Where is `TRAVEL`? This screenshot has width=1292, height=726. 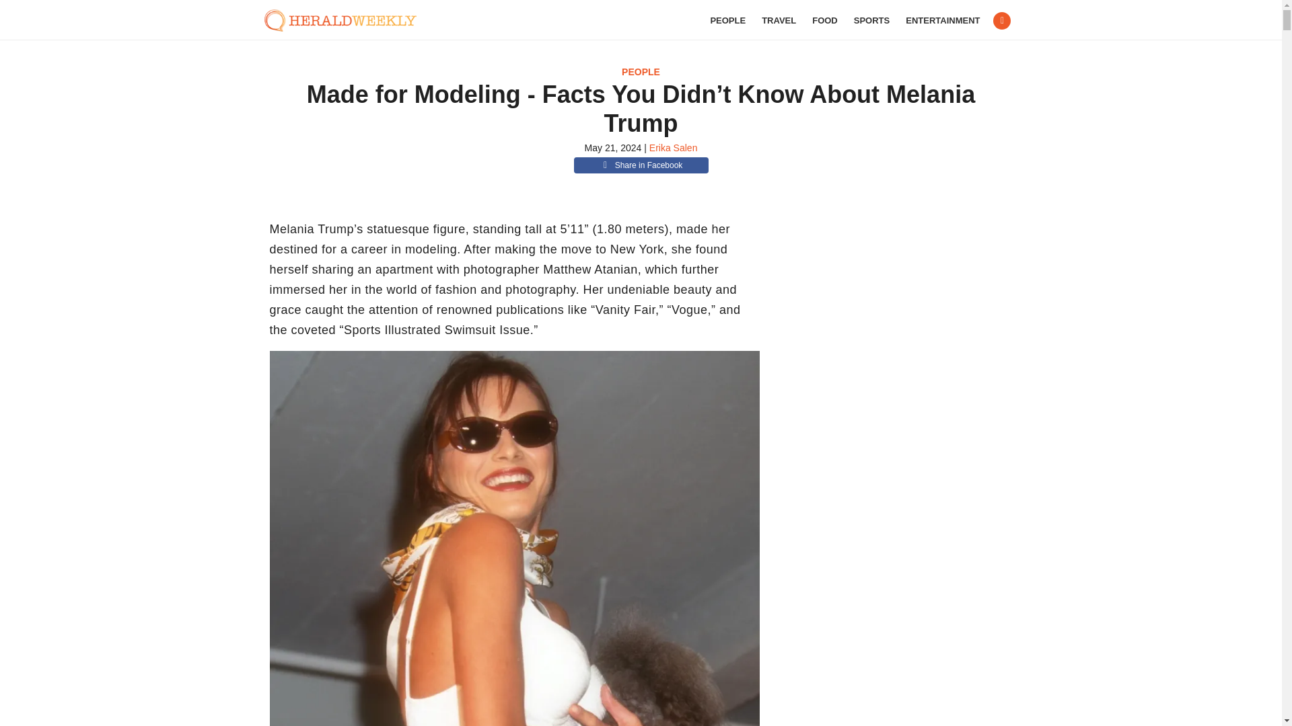
TRAVEL is located at coordinates (779, 20).